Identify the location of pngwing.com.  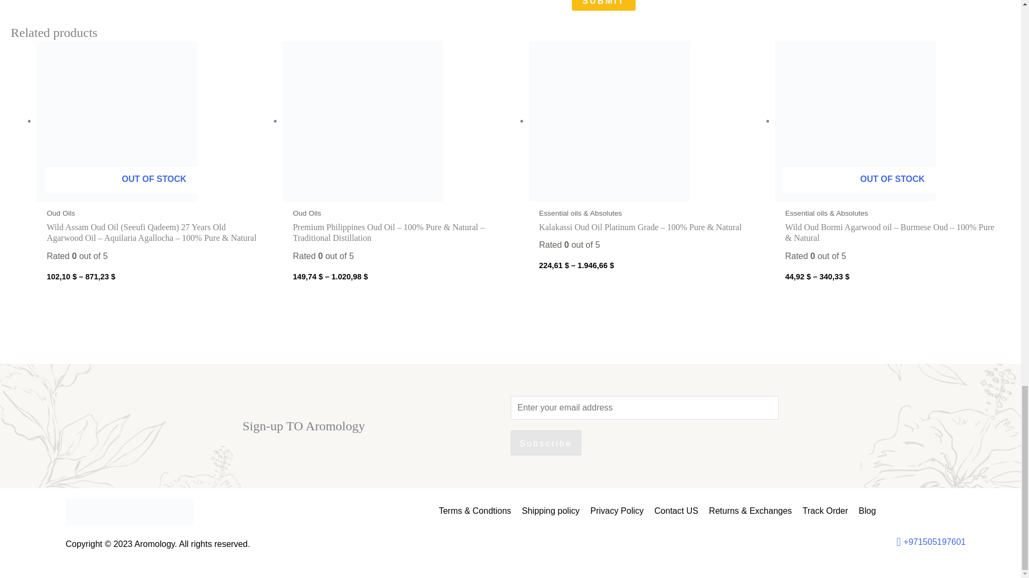
(129, 512).